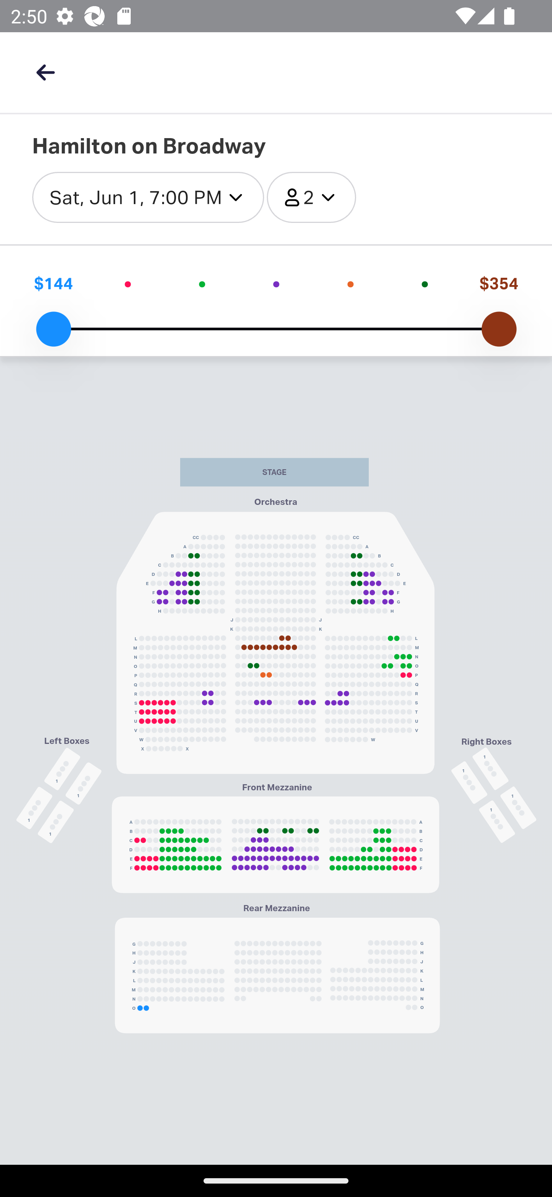  I want to click on 1, so click(518, 807).